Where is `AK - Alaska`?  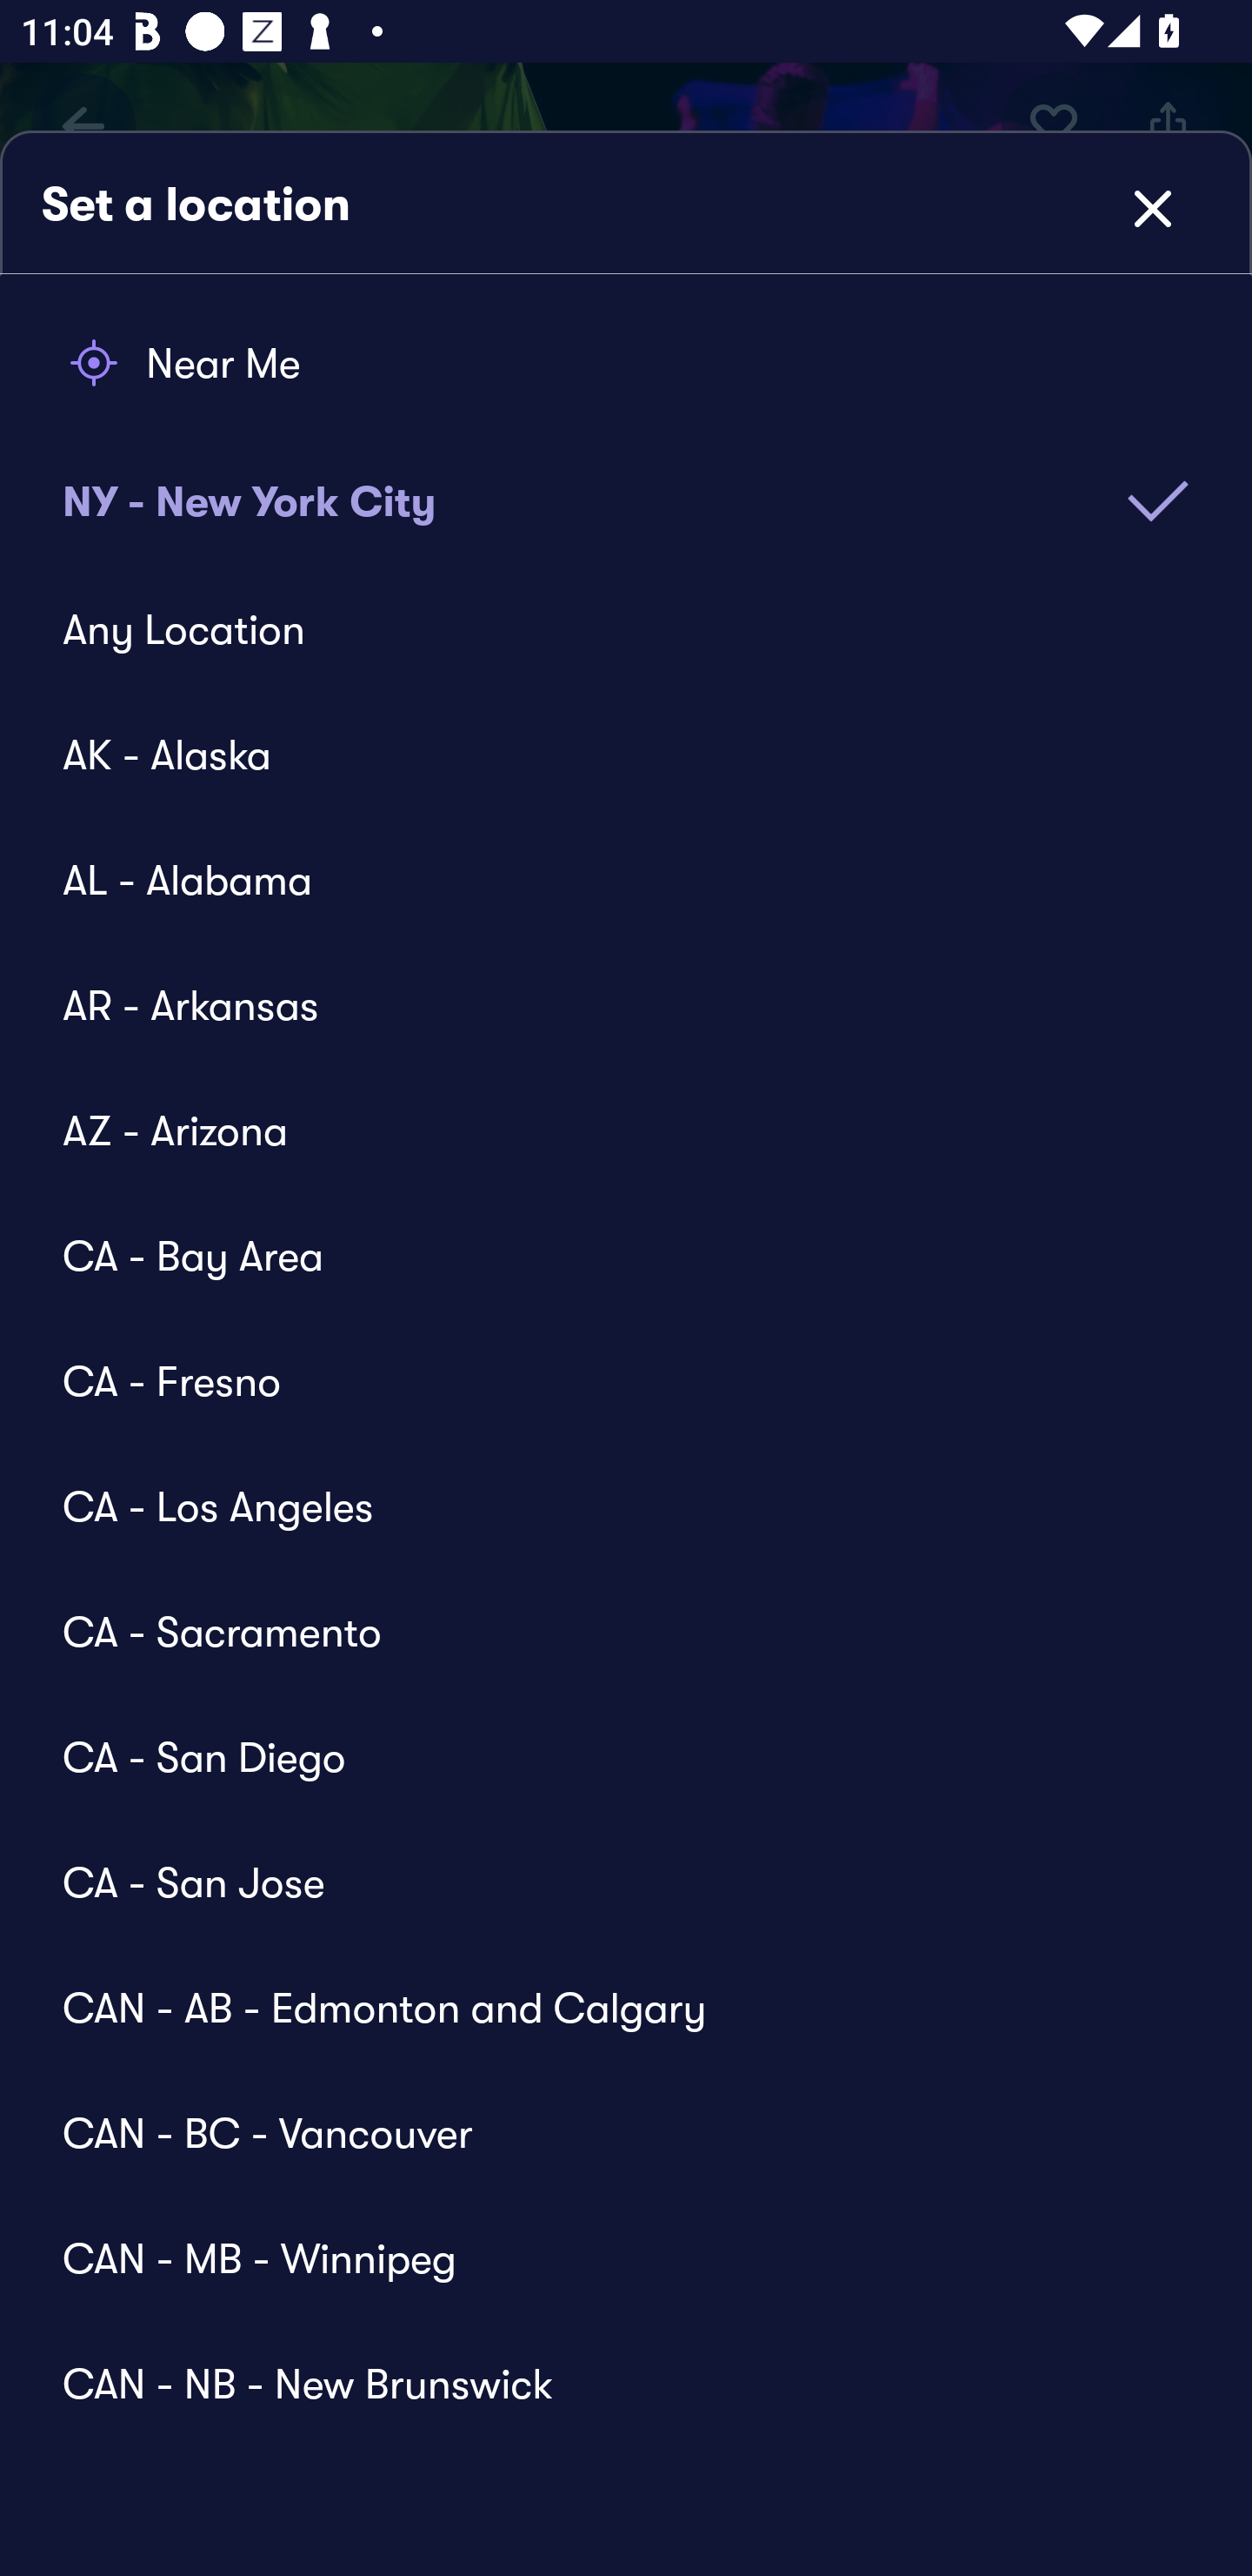 AK - Alaska is located at coordinates (605, 755).